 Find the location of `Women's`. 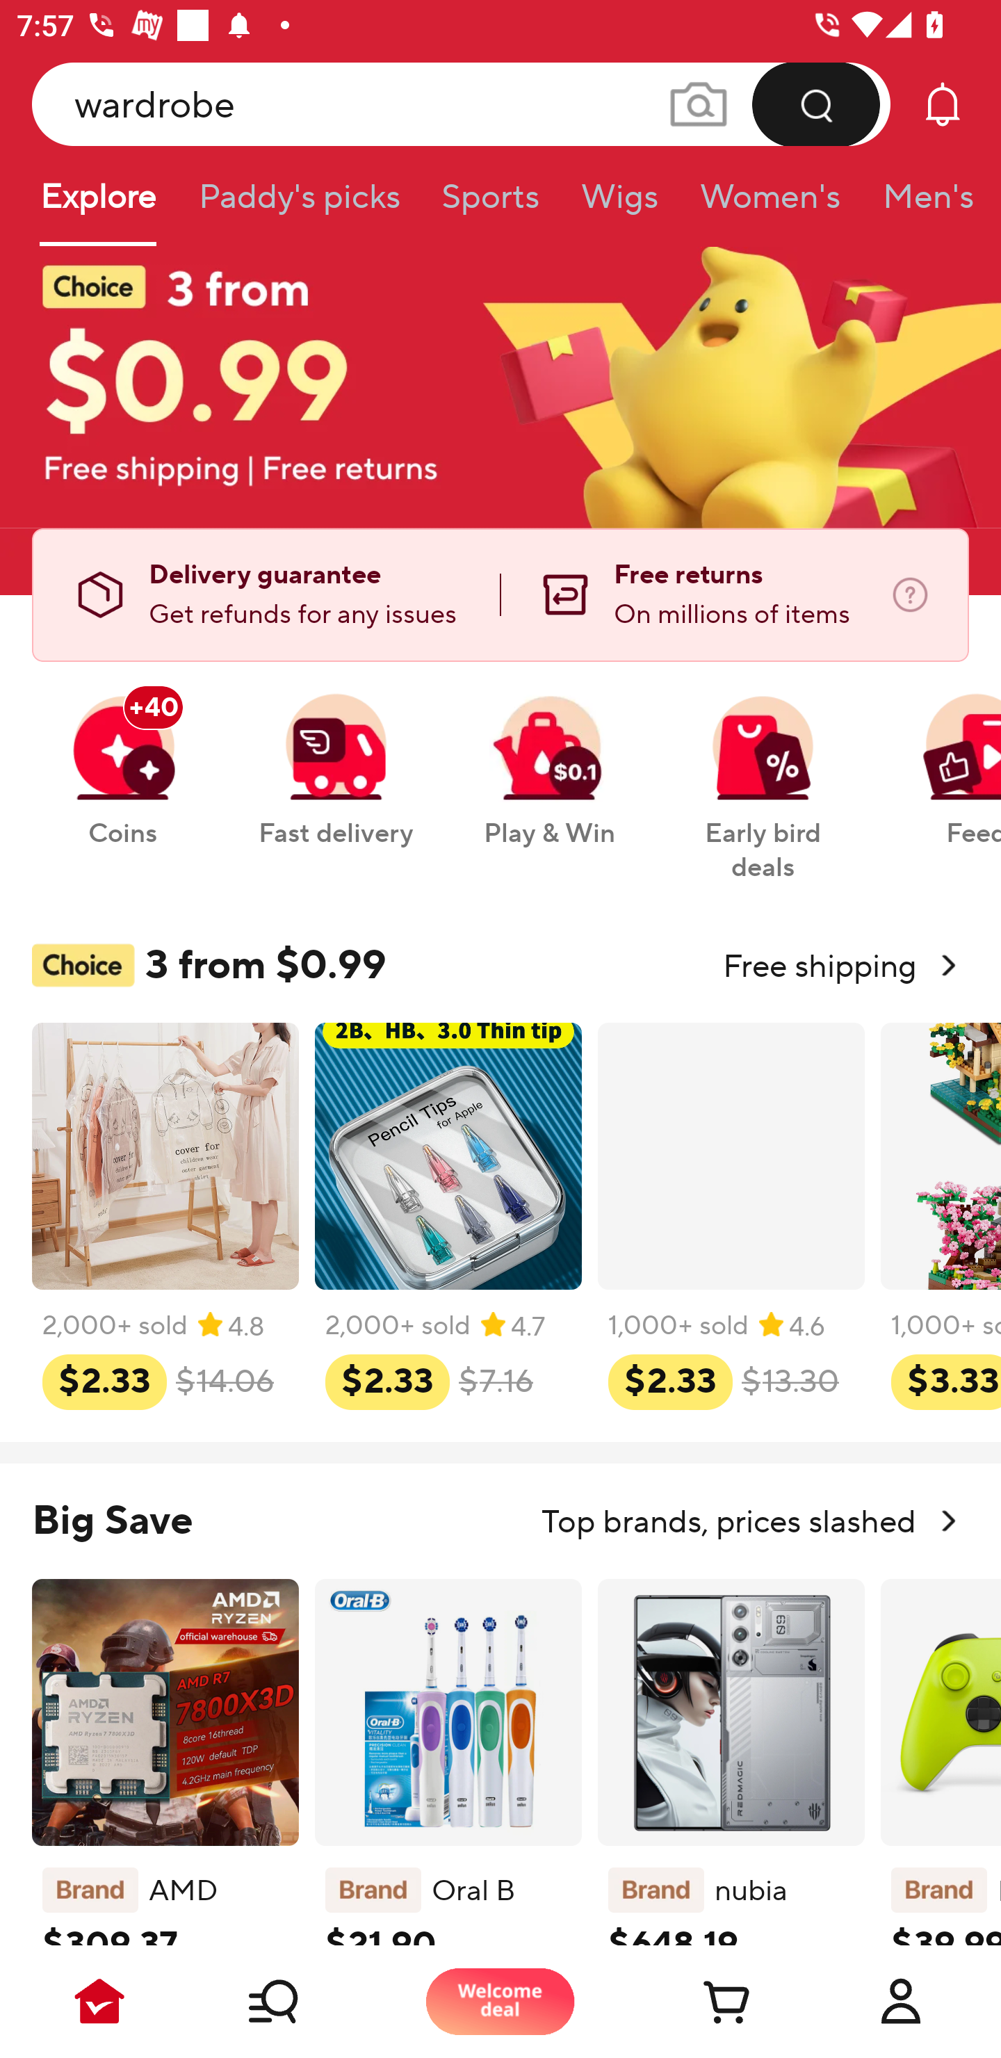

Women's is located at coordinates (770, 204).